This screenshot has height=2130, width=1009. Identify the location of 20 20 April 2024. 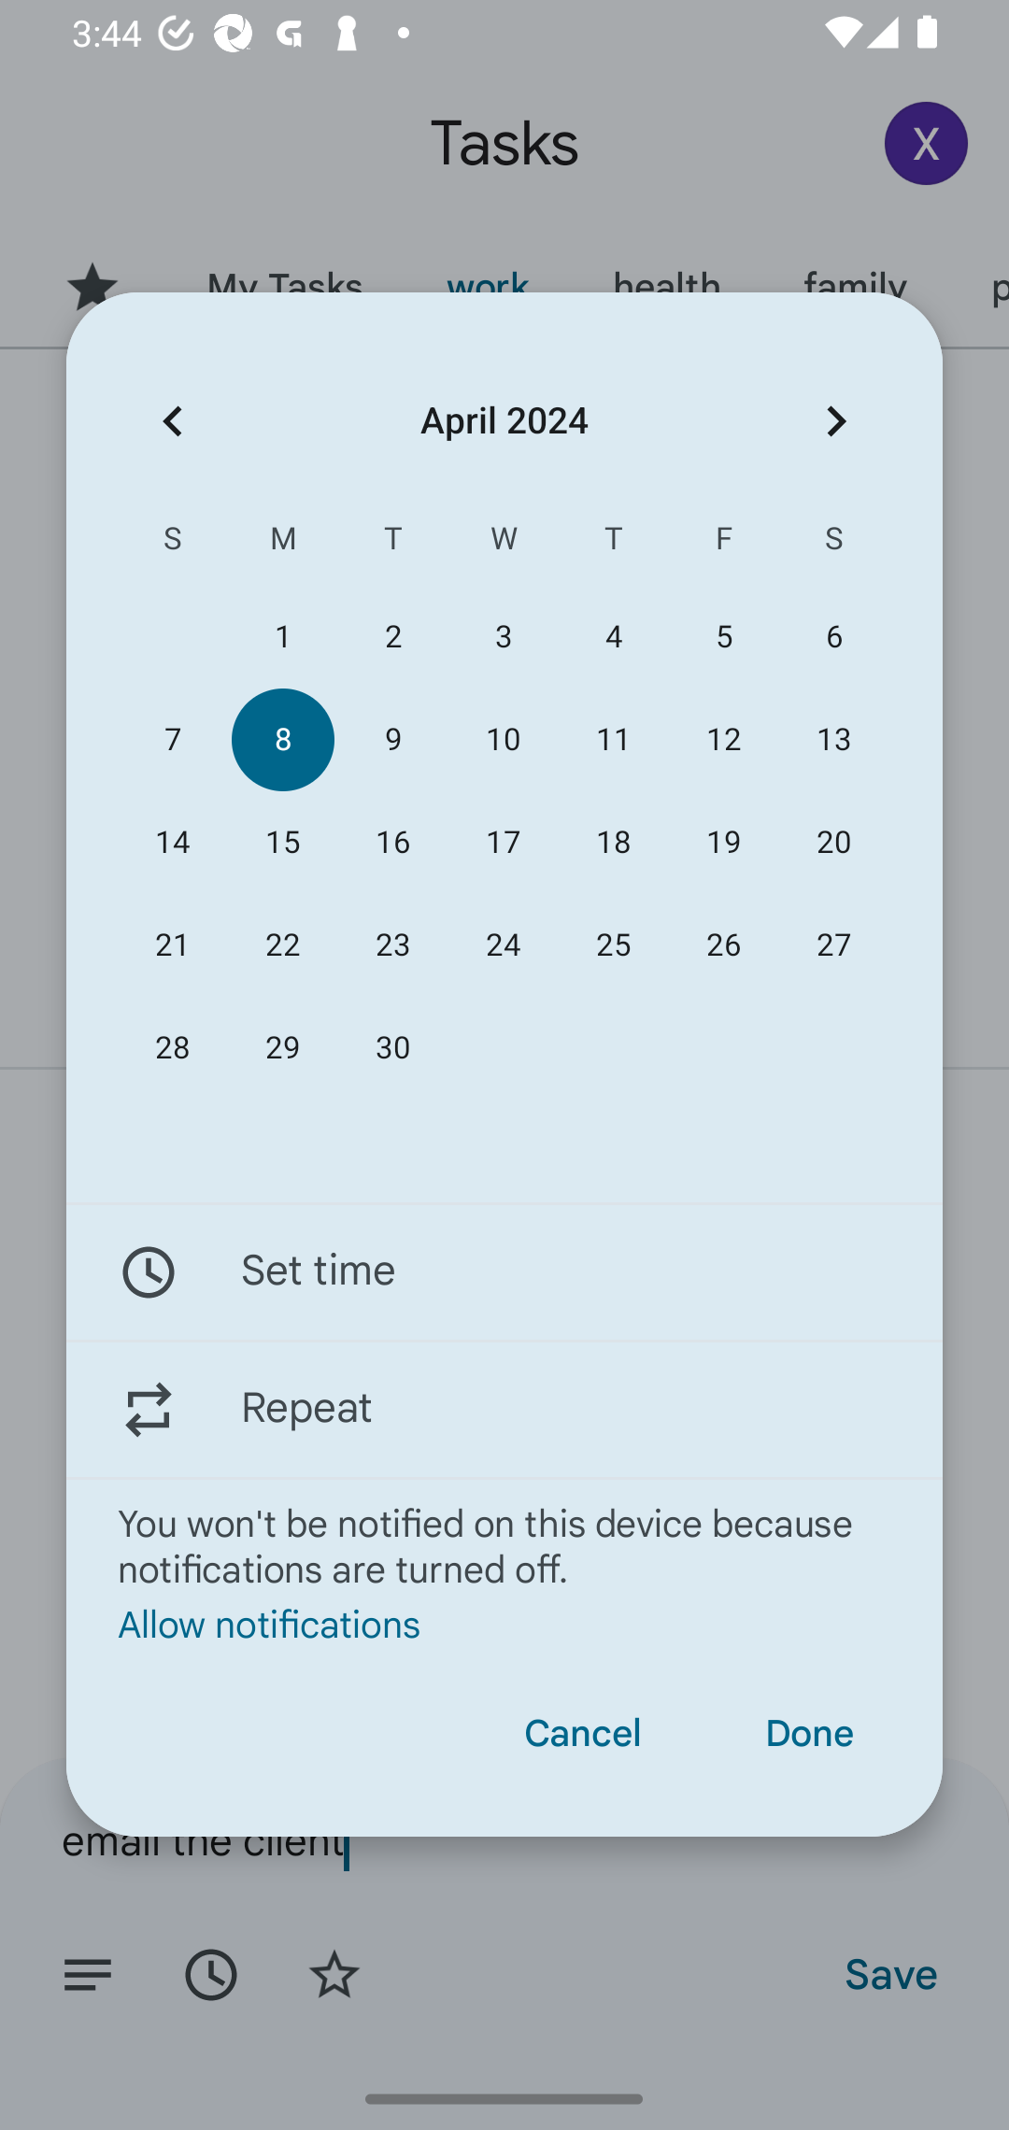
(833, 842).